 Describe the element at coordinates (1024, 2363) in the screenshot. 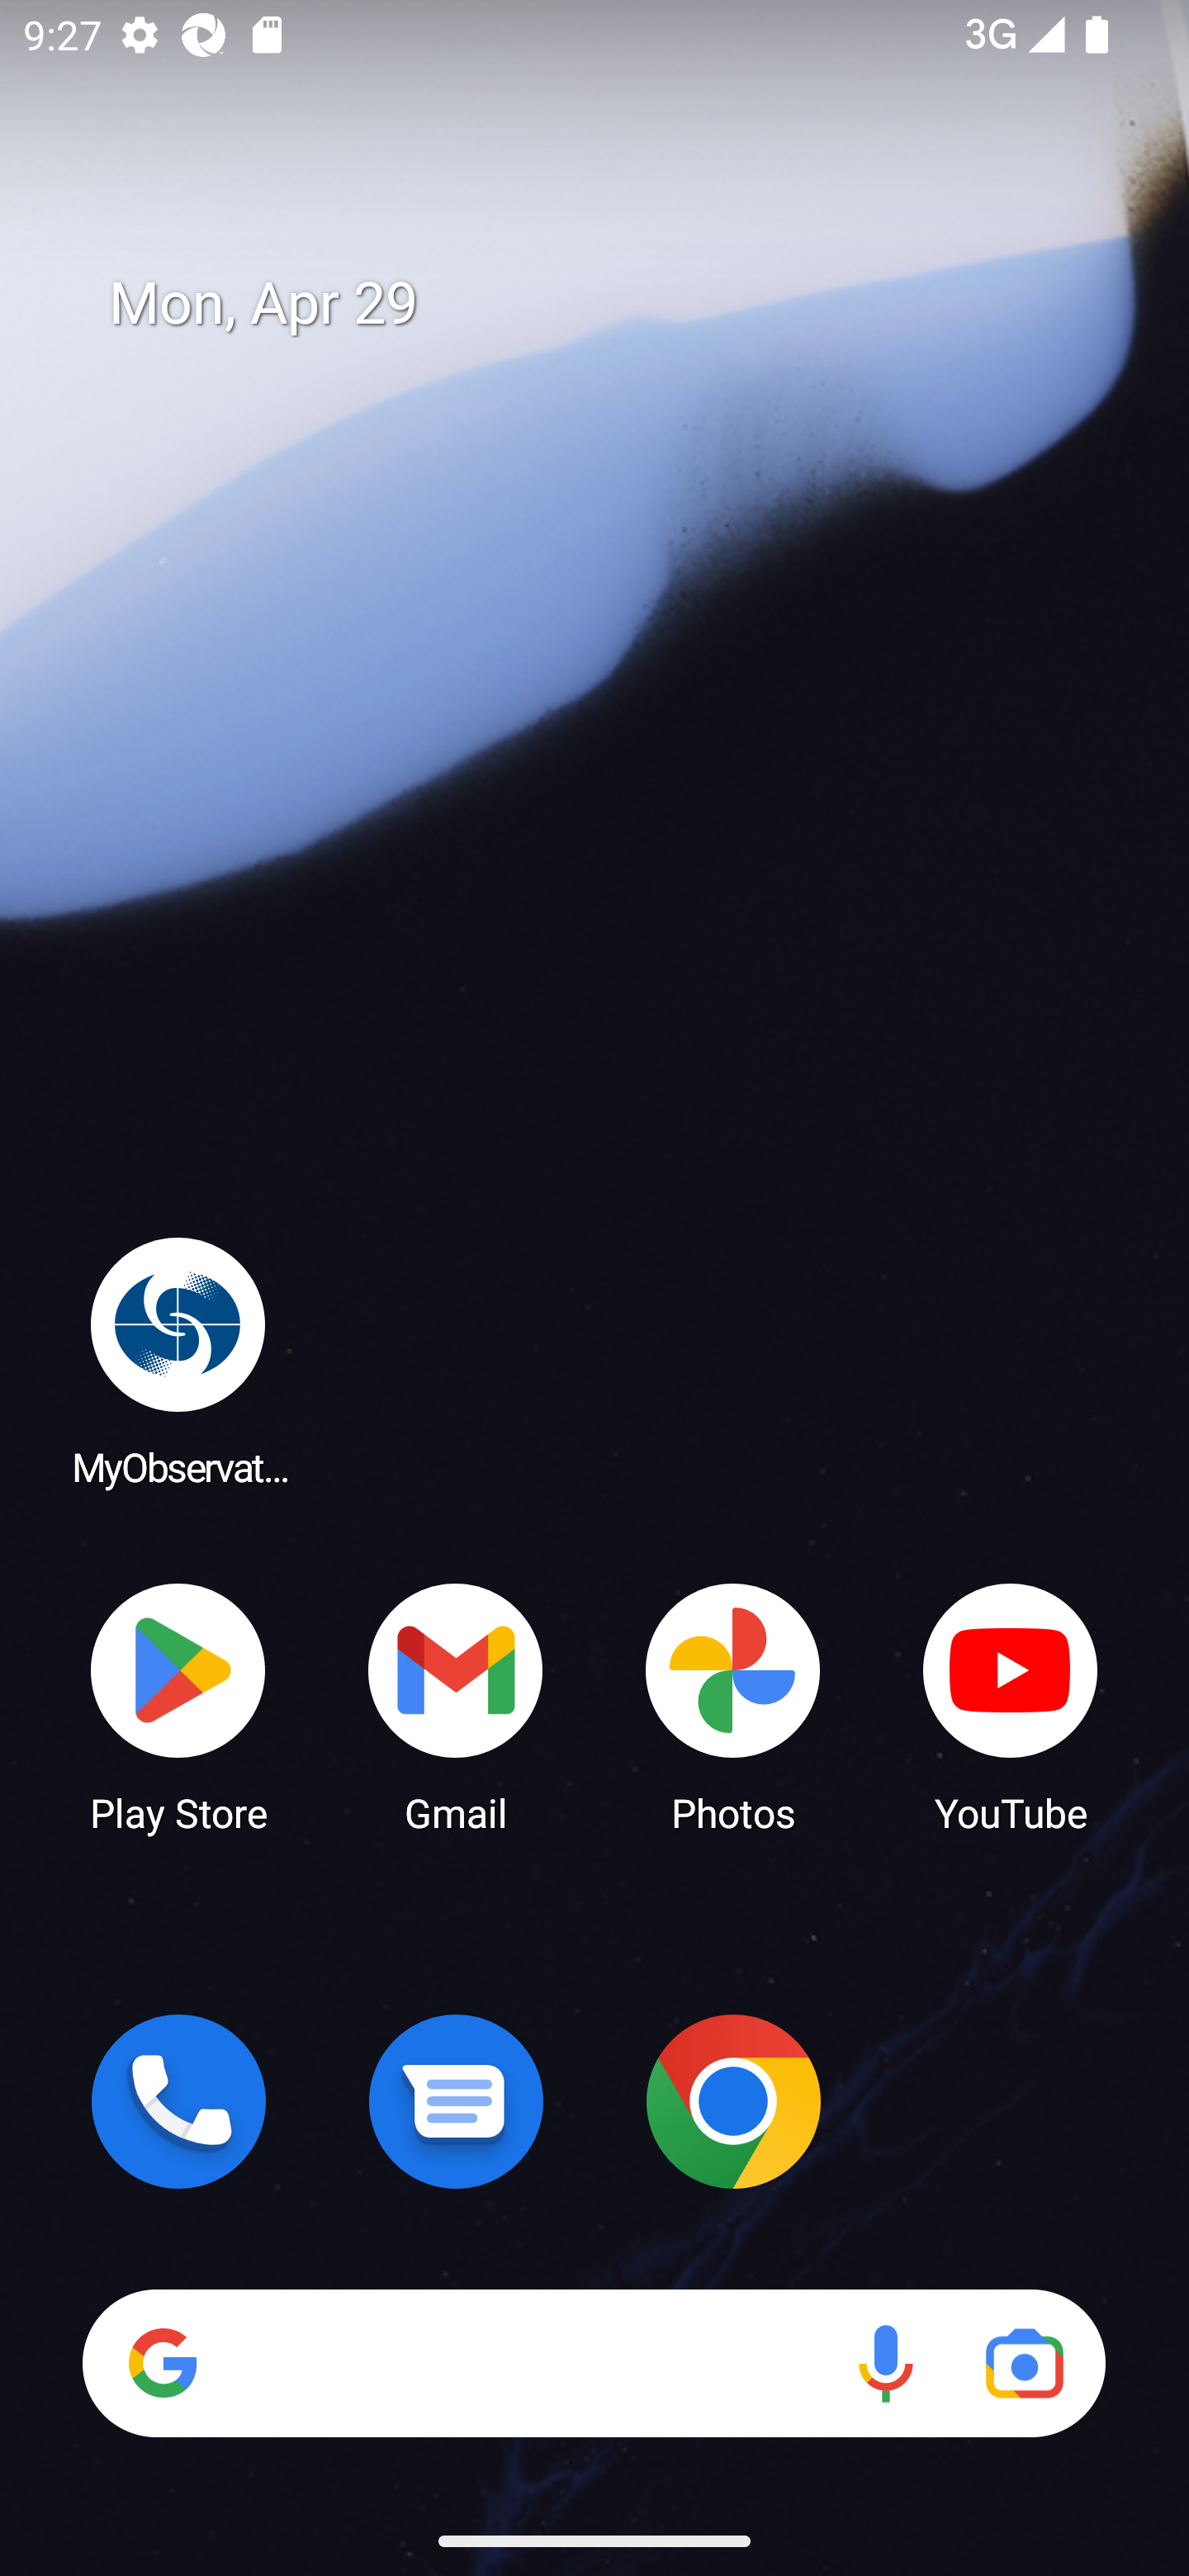

I see `Google Lens` at that location.